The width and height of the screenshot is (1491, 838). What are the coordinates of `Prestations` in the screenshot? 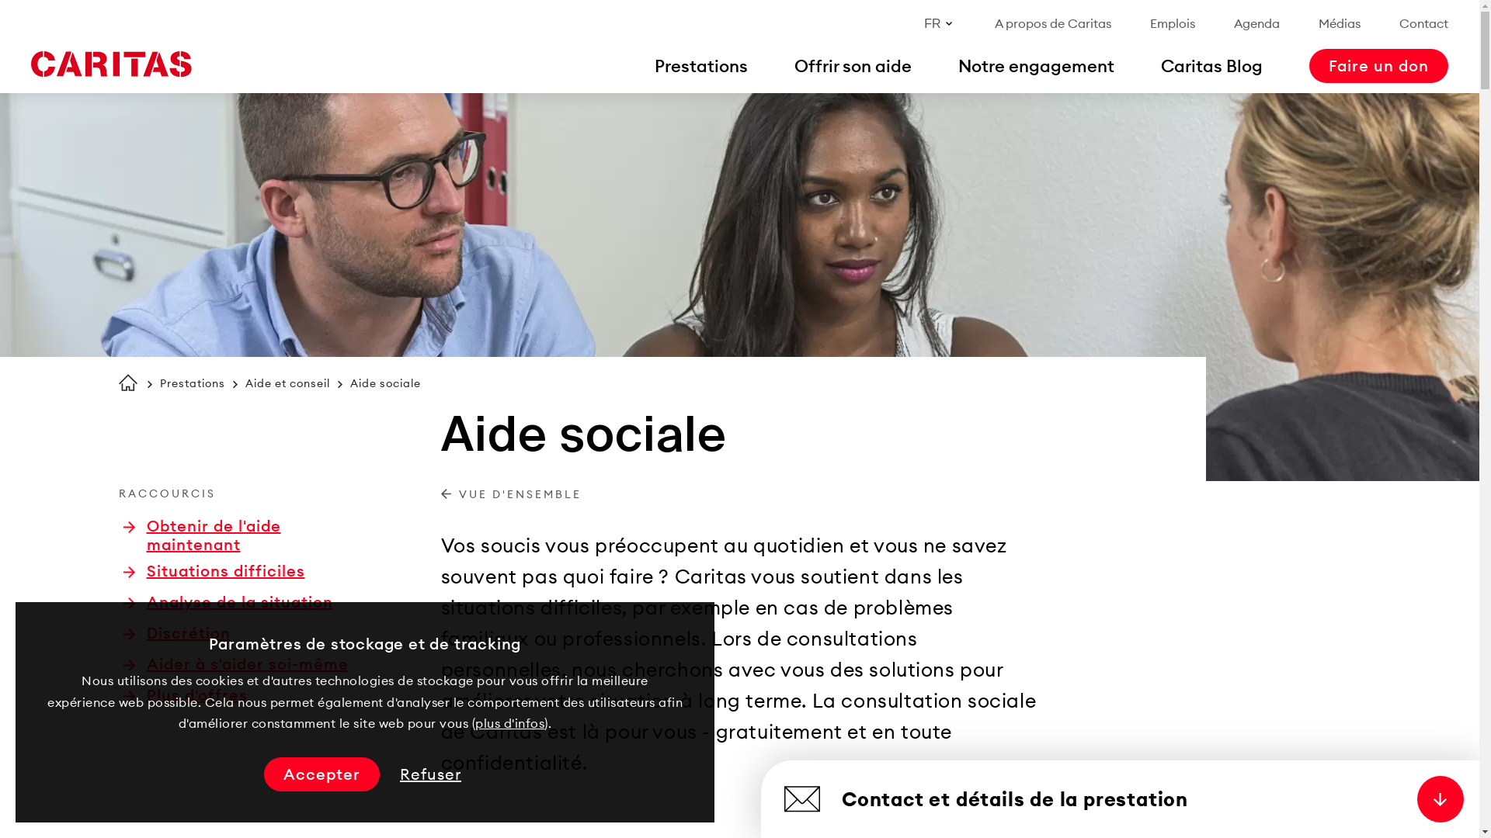 It's located at (701, 66).